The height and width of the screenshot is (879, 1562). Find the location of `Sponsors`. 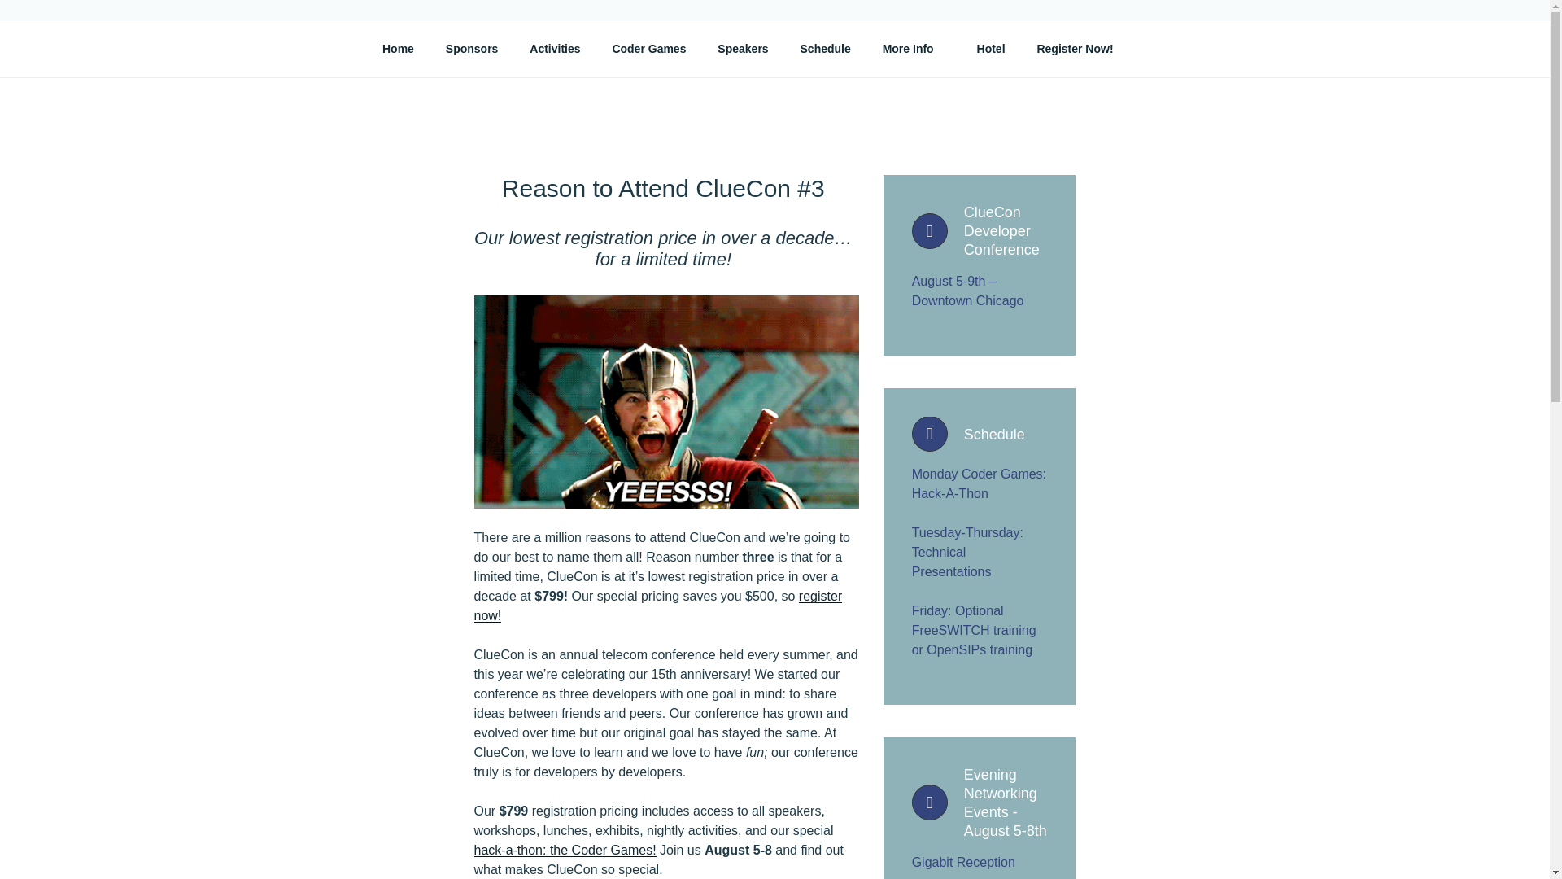

Sponsors is located at coordinates (471, 49).